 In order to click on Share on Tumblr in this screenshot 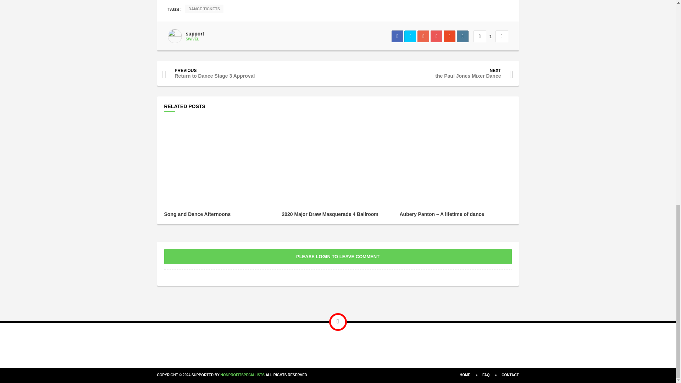, I will do `click(463, 36)`.